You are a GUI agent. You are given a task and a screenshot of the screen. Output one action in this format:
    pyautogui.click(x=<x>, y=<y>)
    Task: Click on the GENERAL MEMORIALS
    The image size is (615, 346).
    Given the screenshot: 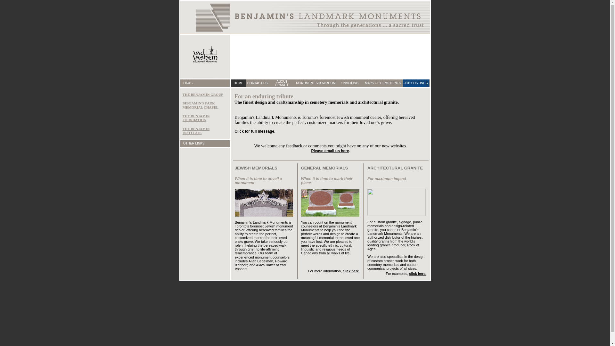 What is the action you would take?
    pyautogui.click(x=324, y=168)
    